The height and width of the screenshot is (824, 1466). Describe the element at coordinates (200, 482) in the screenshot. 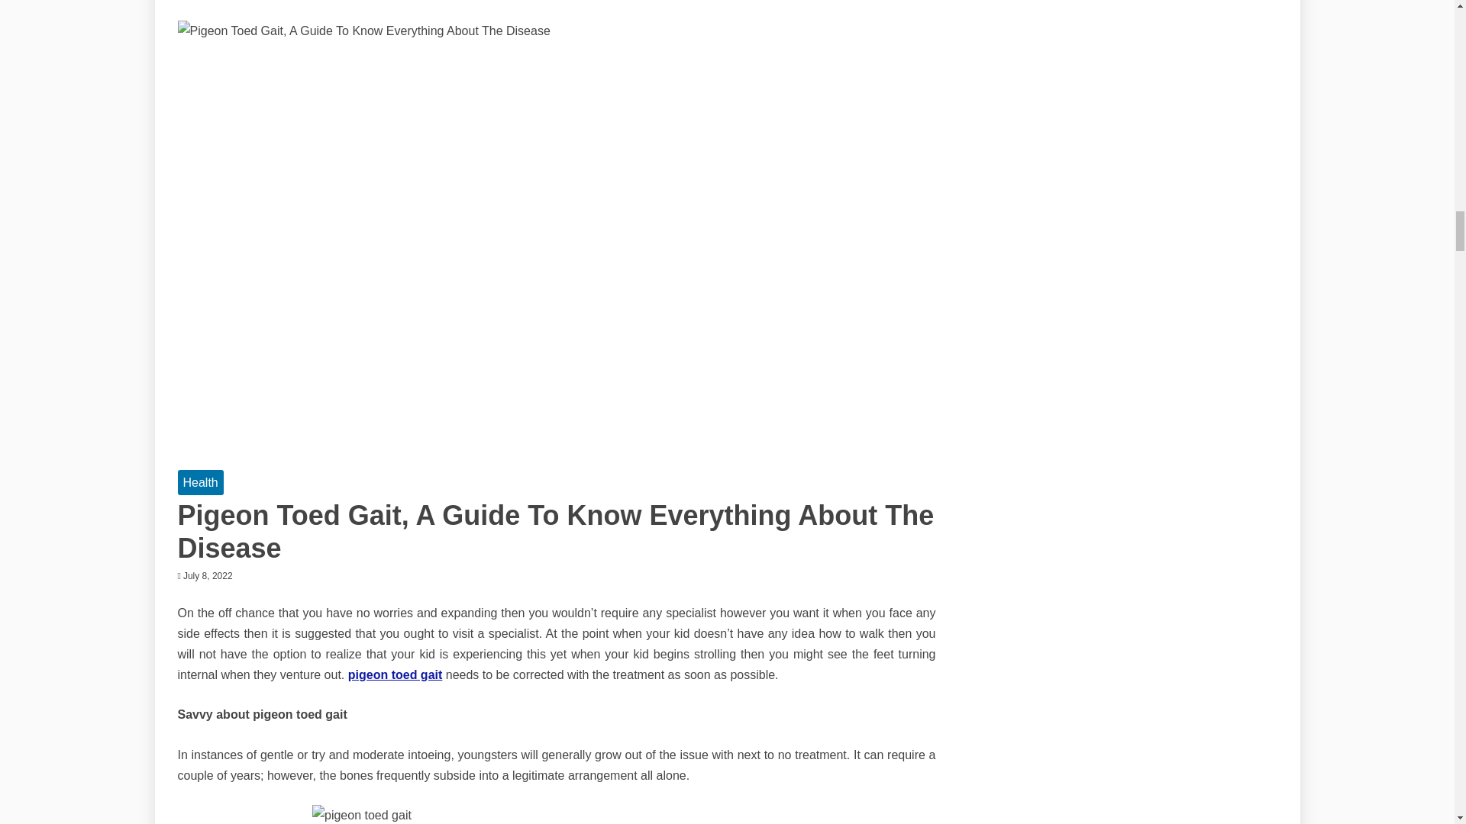

I see `Health` at that location.